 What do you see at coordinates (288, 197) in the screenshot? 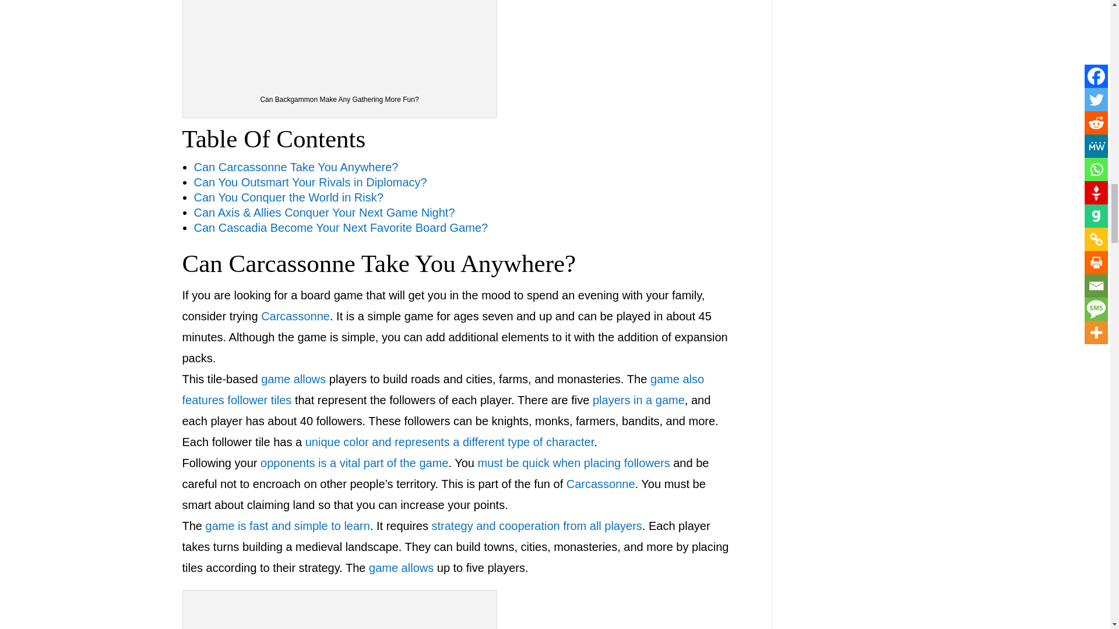
I see `Can You Conquer the World in Risk?` at bounding box center [288, 197].